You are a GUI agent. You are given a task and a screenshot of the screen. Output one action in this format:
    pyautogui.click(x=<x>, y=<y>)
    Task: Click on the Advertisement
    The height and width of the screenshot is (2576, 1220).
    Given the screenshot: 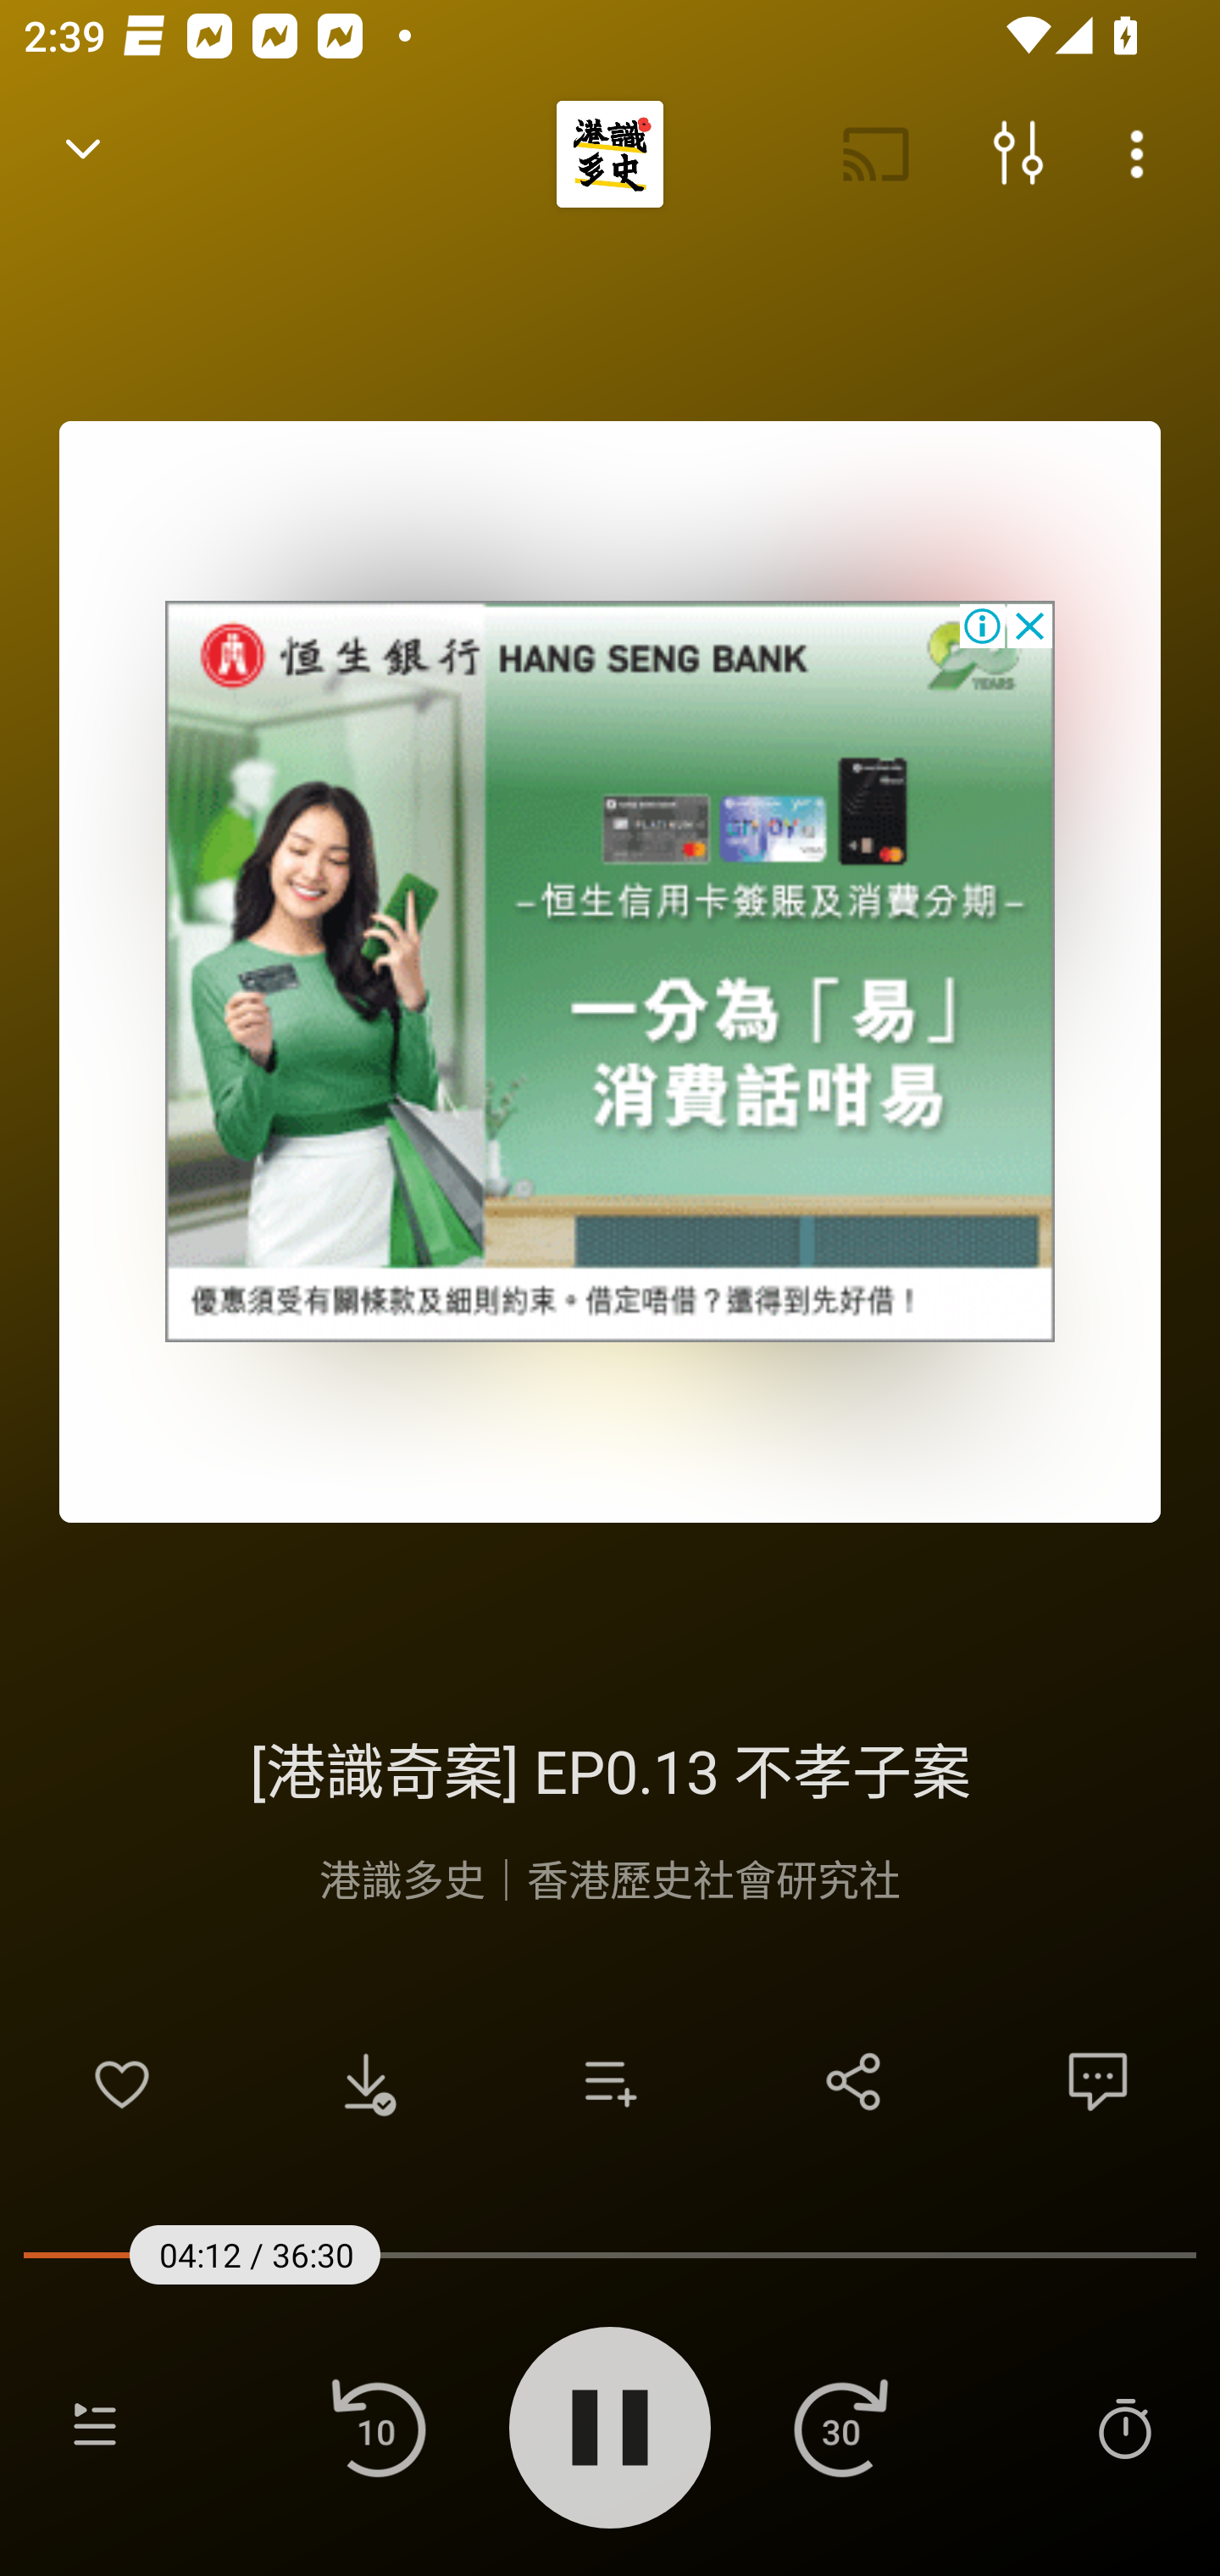 What is the action you would take?
    pyautogui.click(x=610, y=971)
    